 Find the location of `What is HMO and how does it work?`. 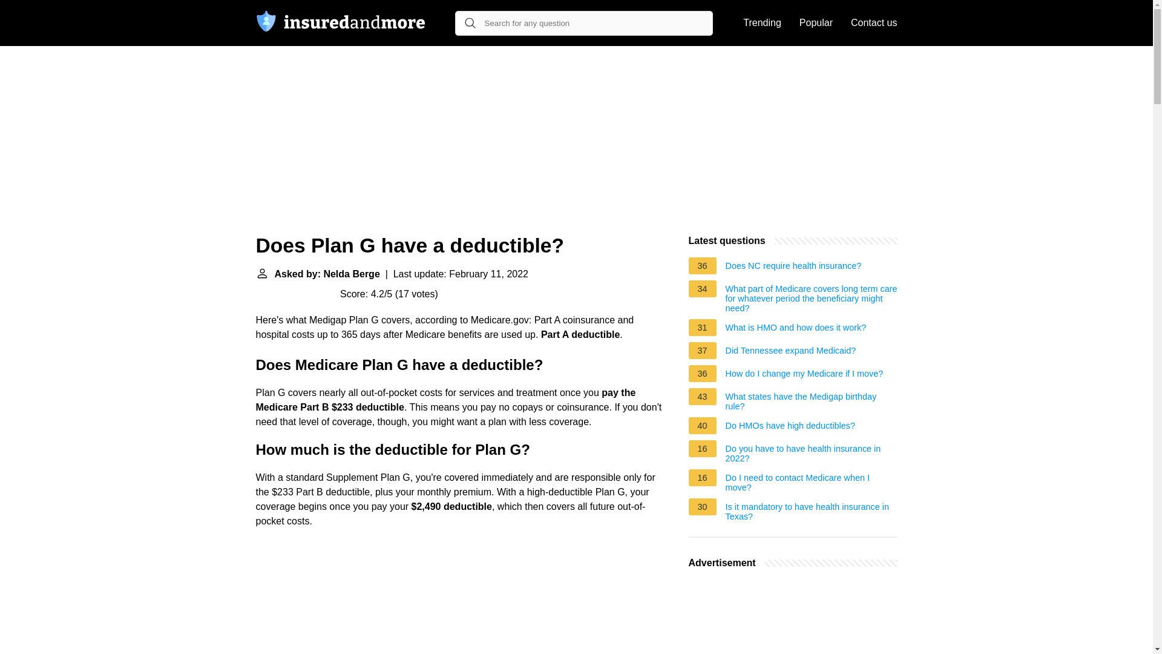

What is HMO and how does it work? is located at coordinates (796, 329).